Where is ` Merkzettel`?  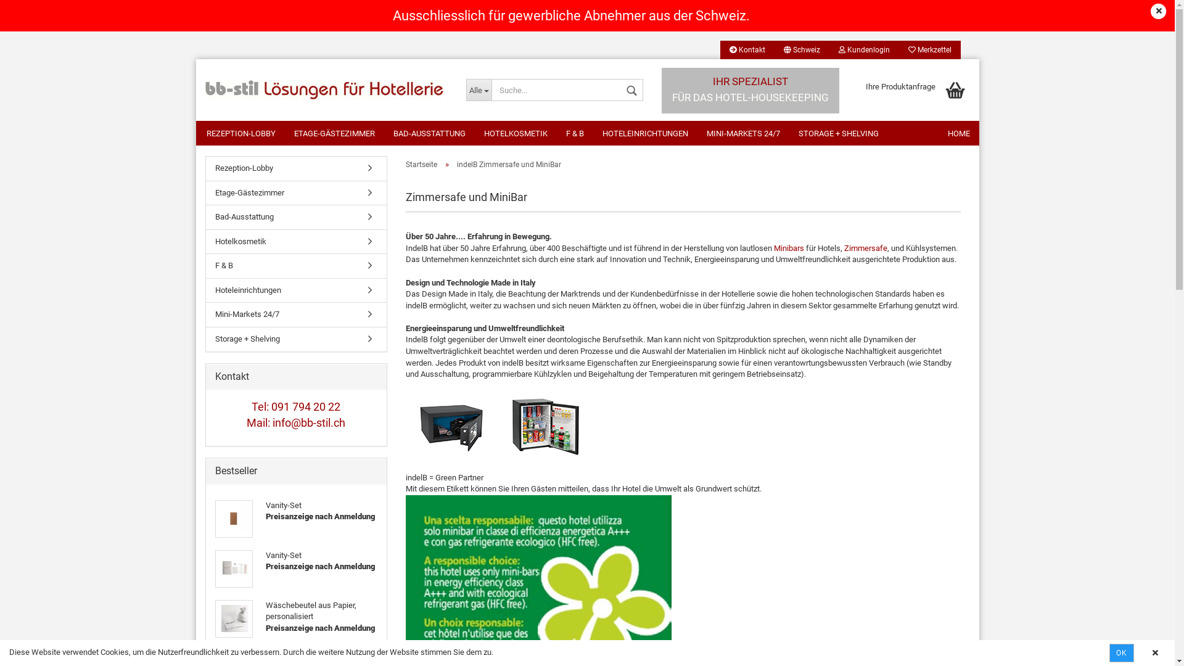  Merkzettel is located at coordinates (930, 50).